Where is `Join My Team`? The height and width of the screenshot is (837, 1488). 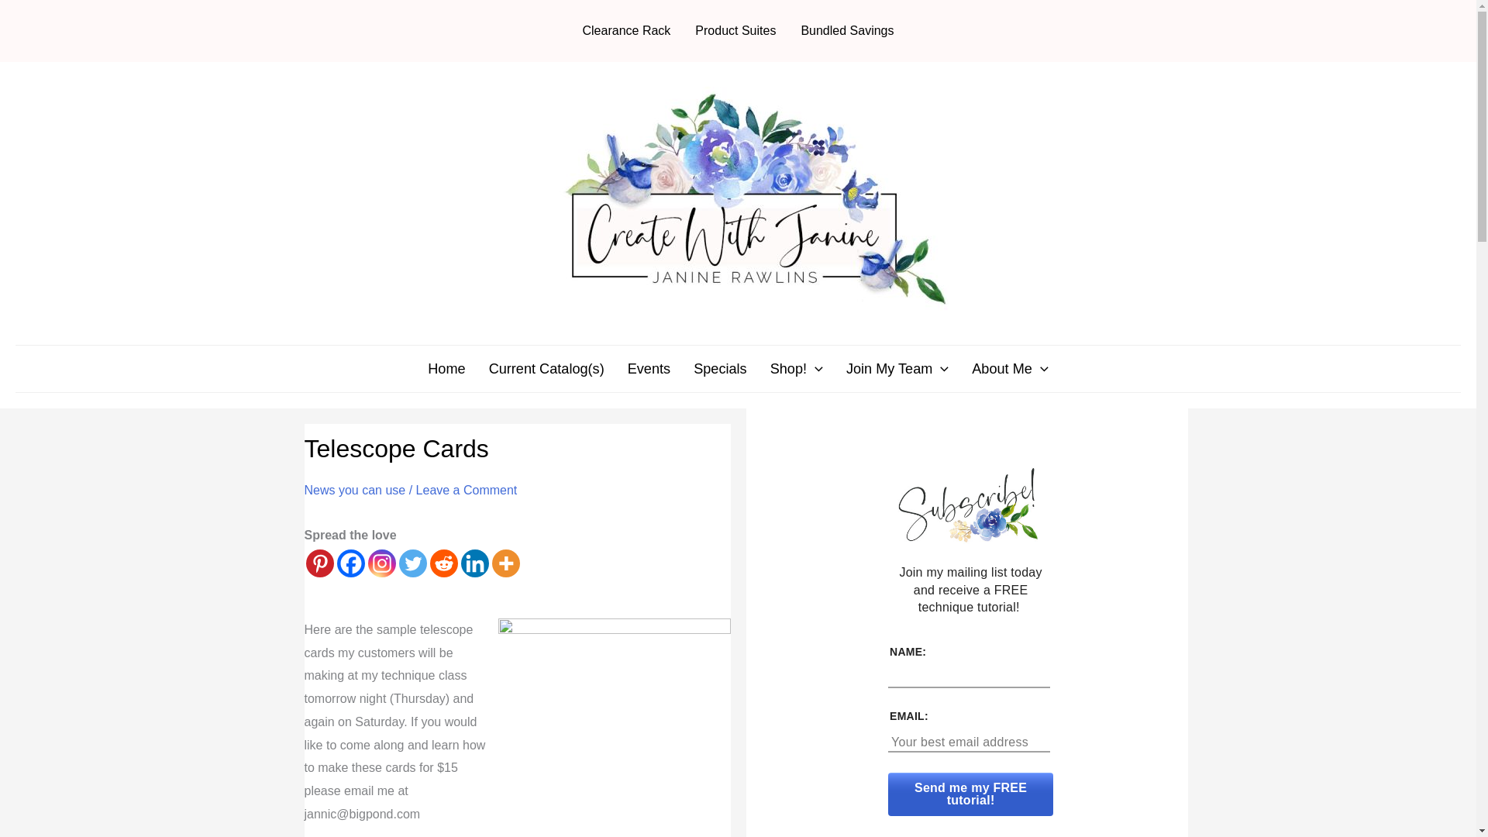
Join My Team is located at coordinates (897, 369).